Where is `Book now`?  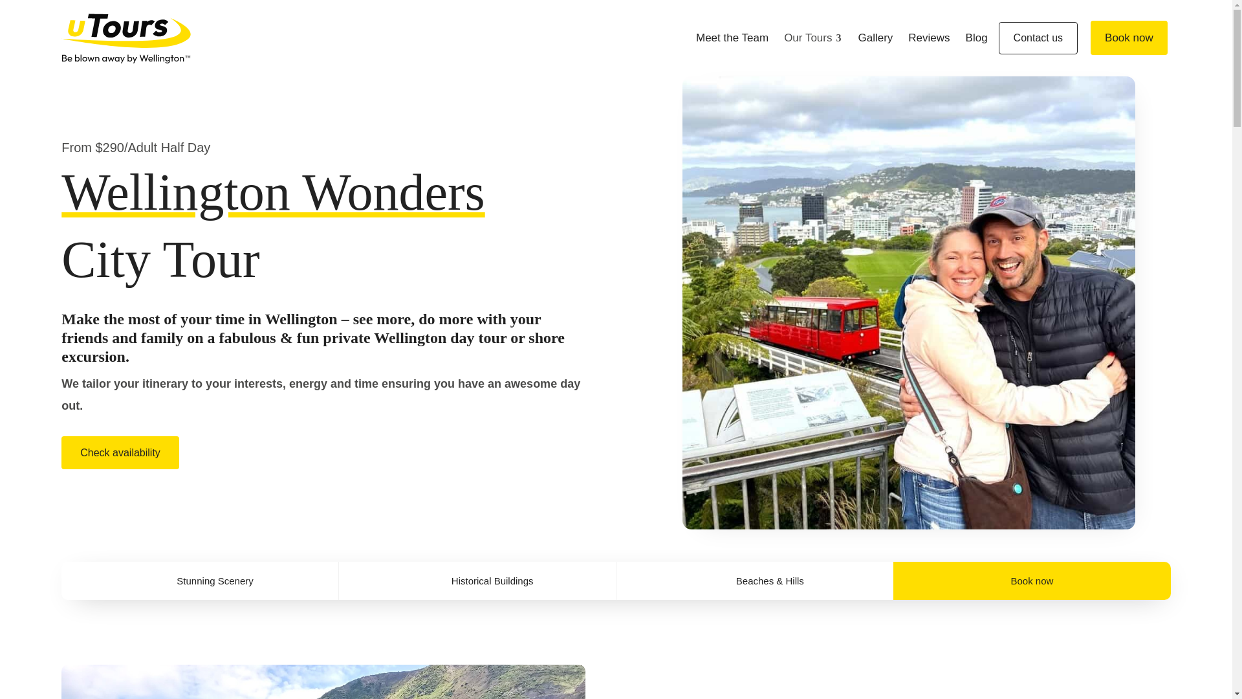
Book now is located at coordinates (1032, 581).